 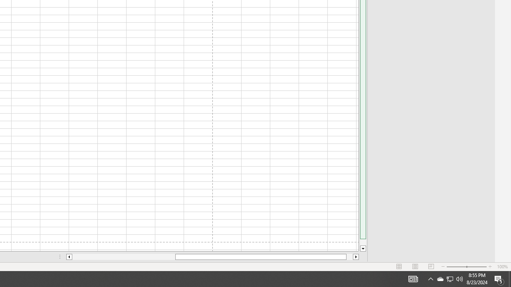 I want to click on Class: NetUIScrollBar, so click(x=212, y=257).